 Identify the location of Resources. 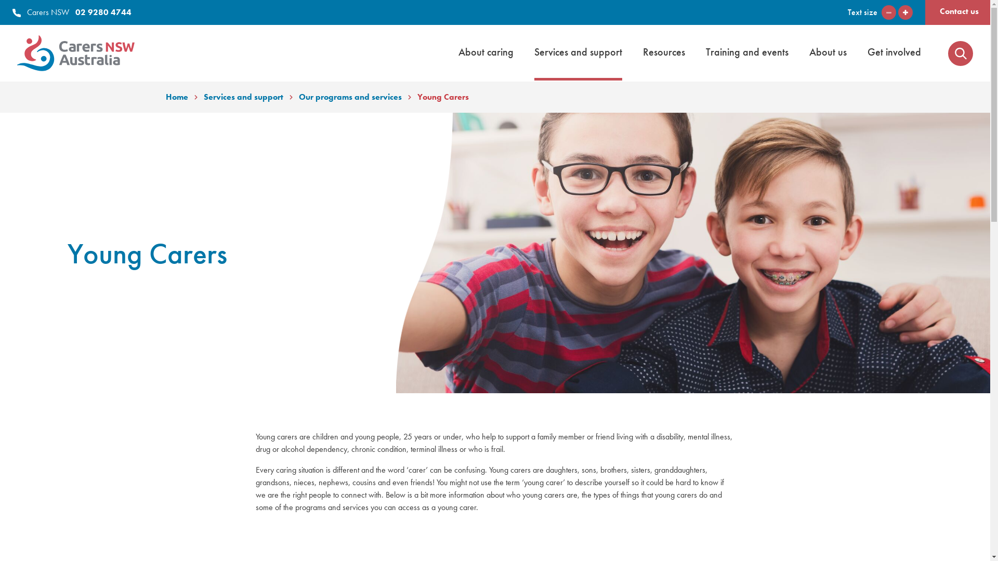
(664, 52).